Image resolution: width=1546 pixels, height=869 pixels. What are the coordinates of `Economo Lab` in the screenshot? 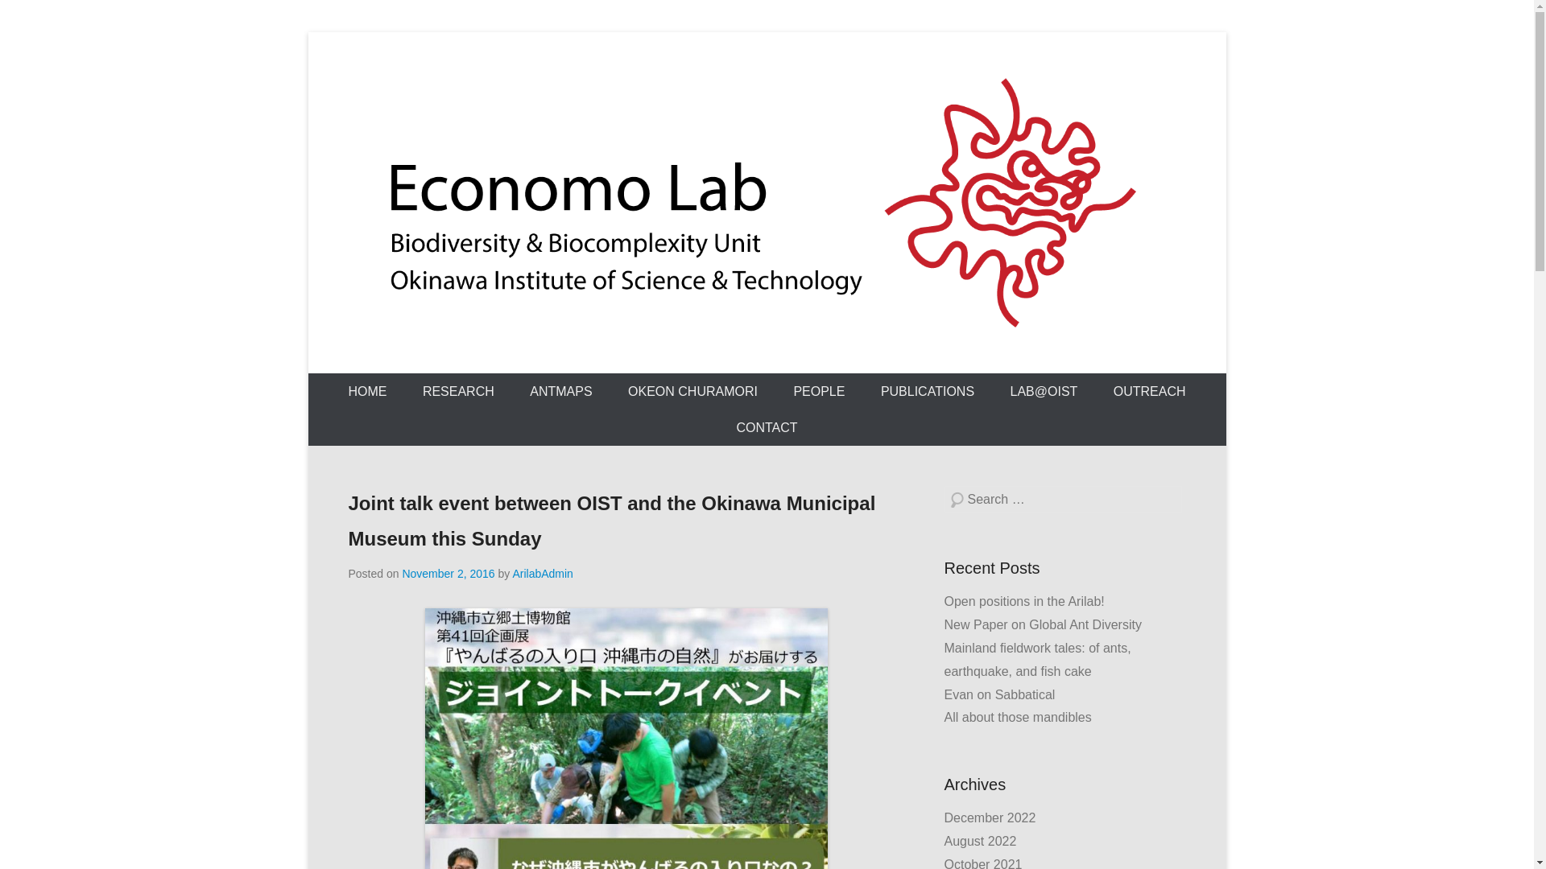 It's located at (481, 361).